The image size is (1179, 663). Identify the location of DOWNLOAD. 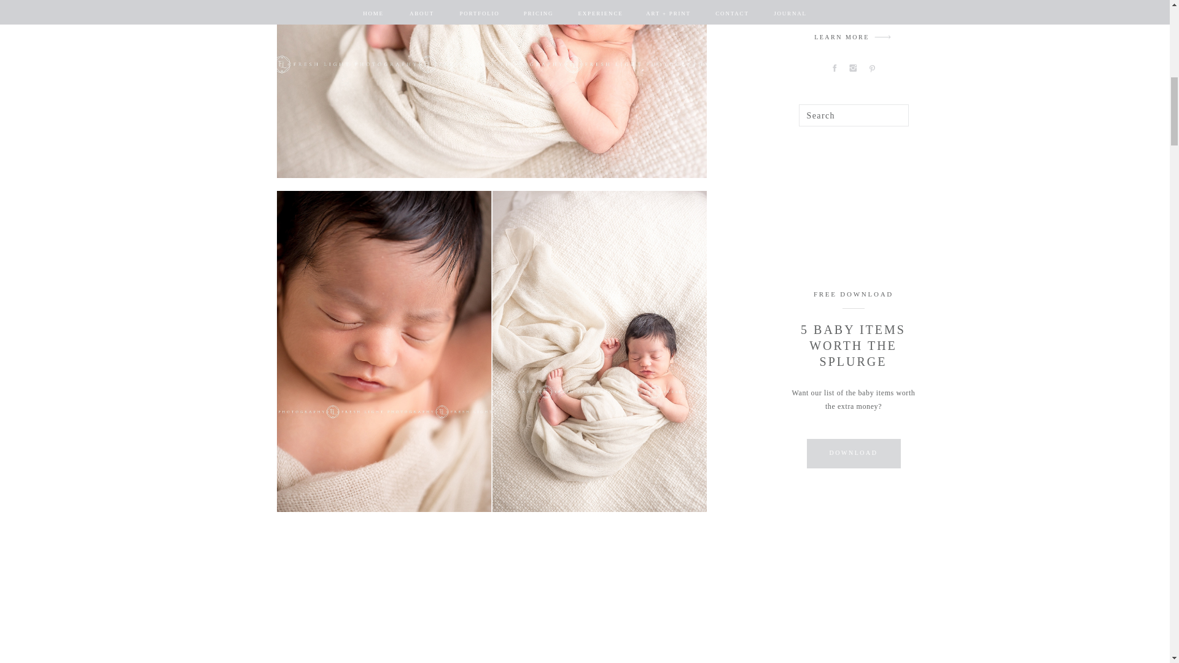
(852, 453).